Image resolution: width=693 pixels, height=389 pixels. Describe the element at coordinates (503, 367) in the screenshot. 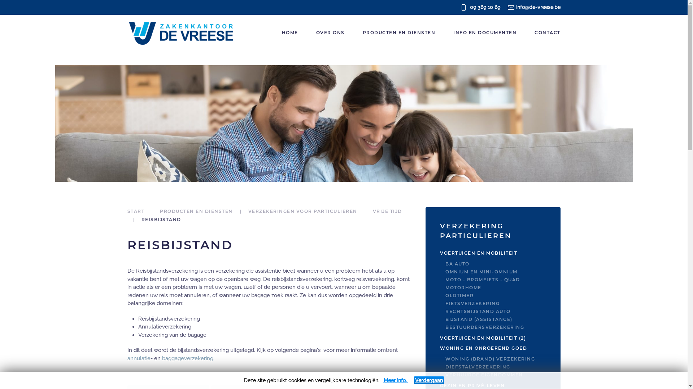

I see `DIEFSTALVERZEKERING` at that location.